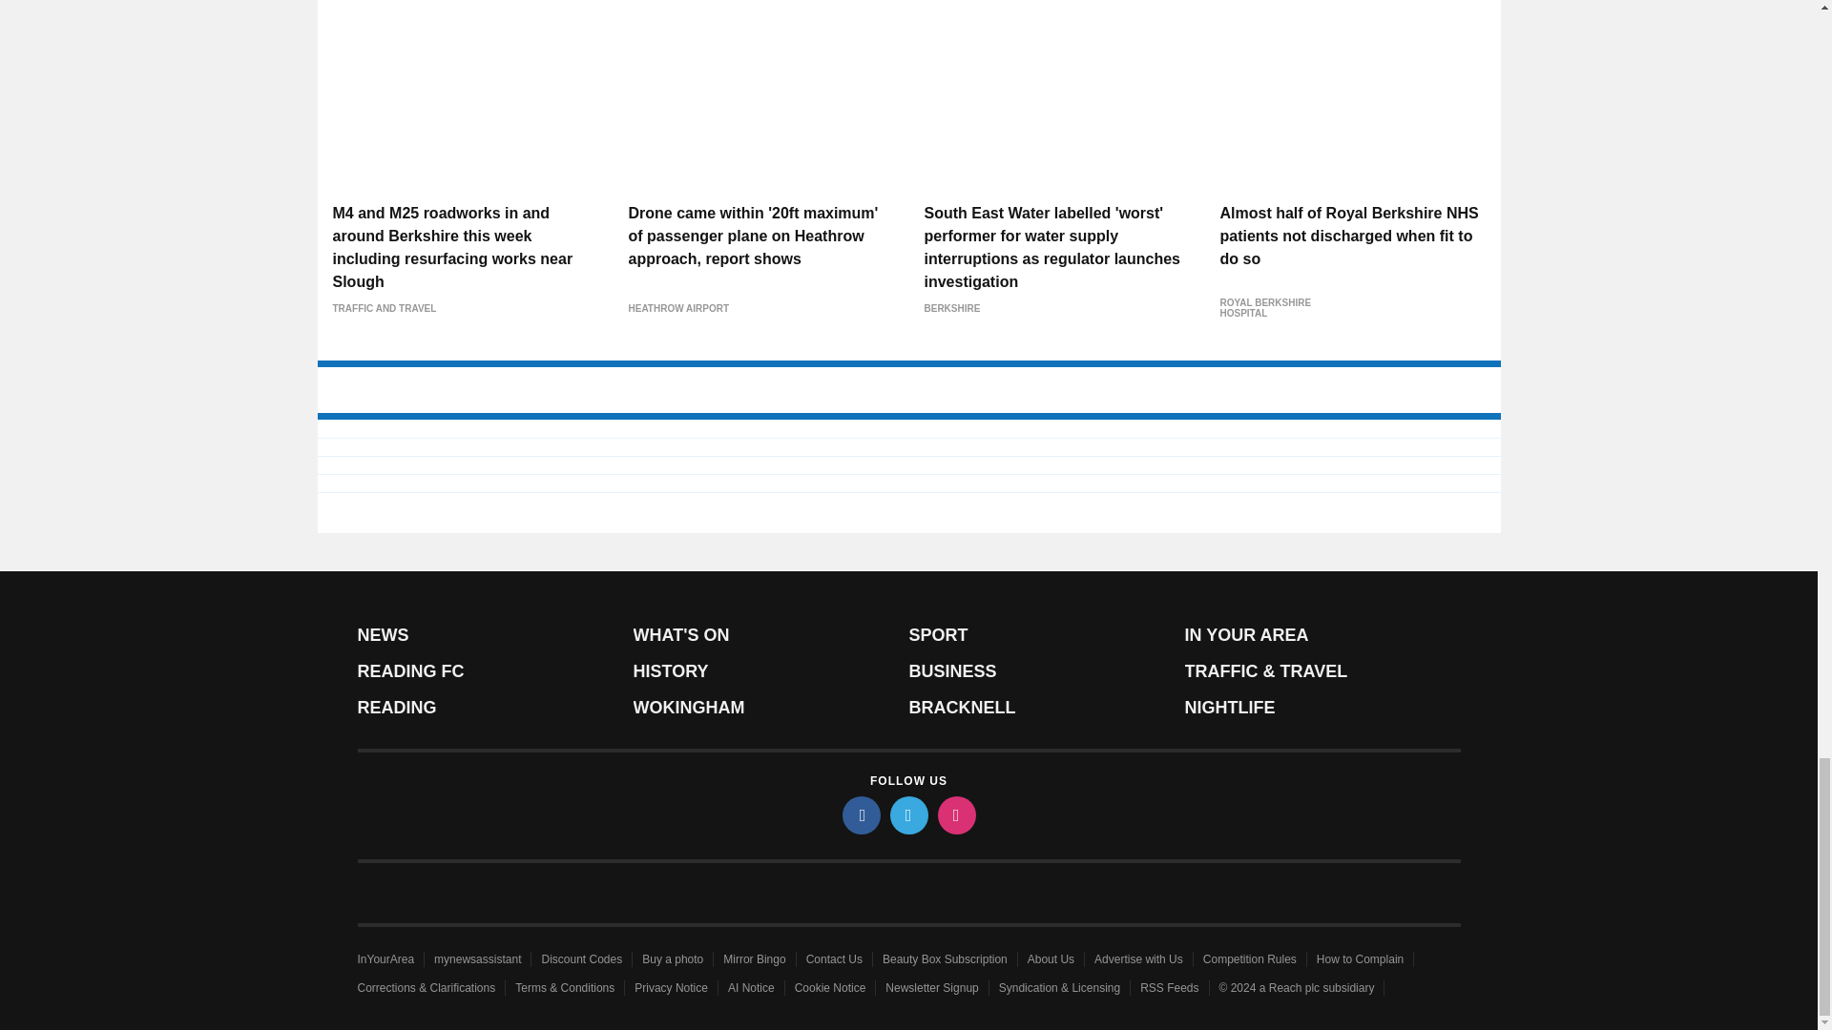 Image resolution: width=1832 pixels, height=1030 pixels. Describe the element at coordinates (860, 814) in the screenshot. I see `facebook` at that location.